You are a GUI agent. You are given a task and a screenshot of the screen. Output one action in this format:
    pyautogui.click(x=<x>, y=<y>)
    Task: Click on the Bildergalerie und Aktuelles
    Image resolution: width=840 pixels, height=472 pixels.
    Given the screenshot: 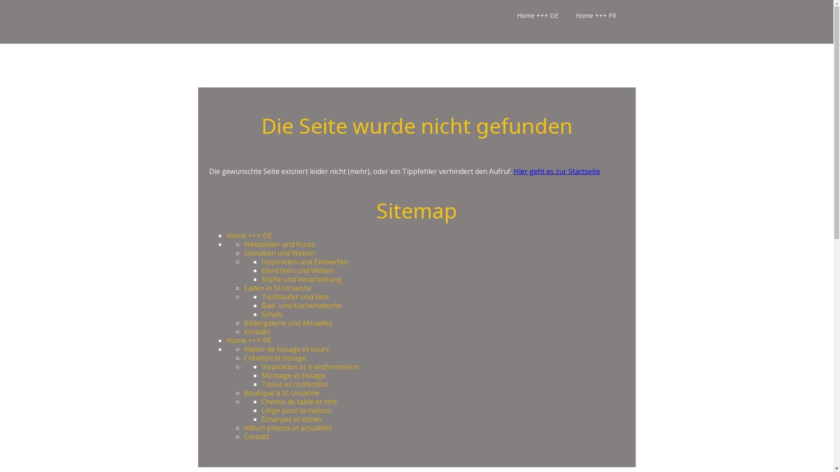 What is the action you would take?
    pyautogui.click(x=288, y=323)
    